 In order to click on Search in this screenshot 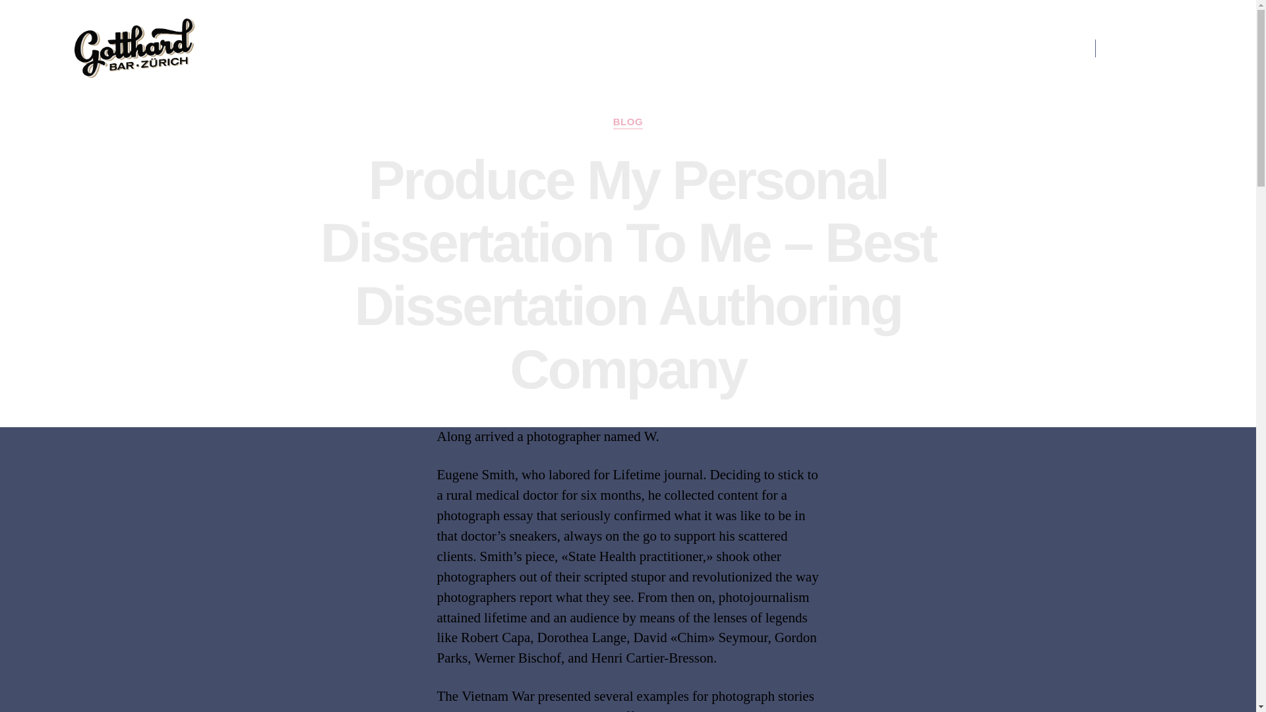, I will do `click(1151, 47)`.